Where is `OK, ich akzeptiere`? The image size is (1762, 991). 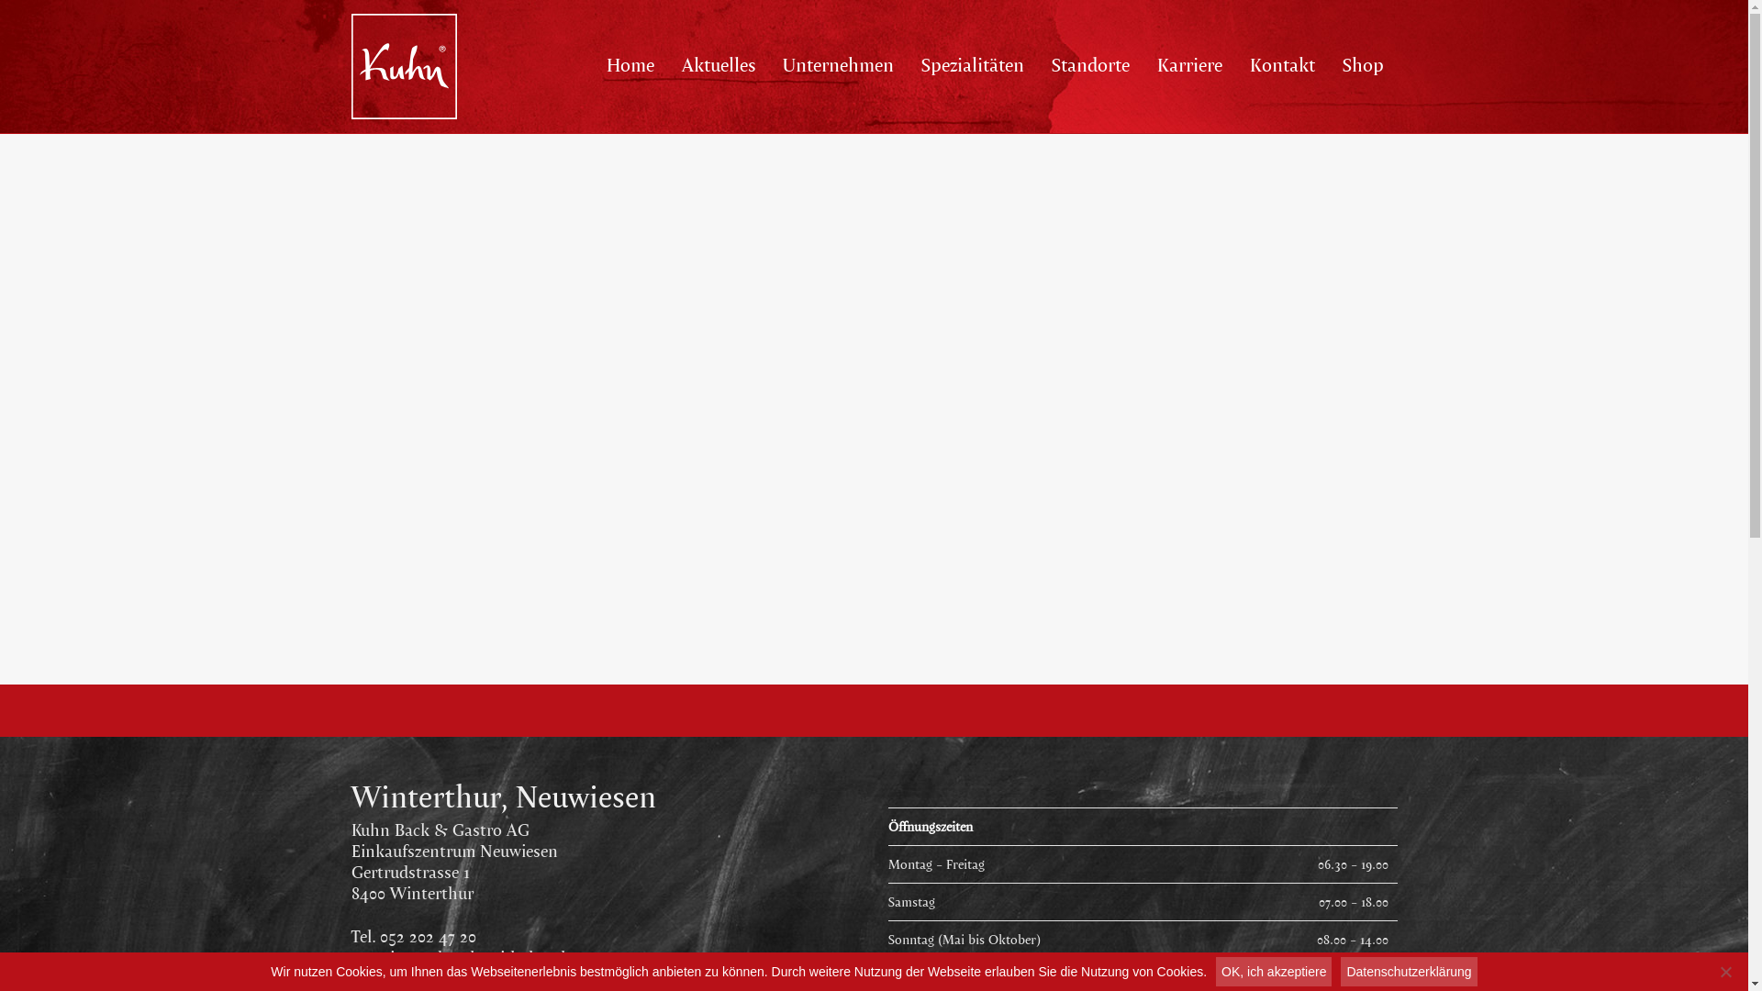 OK, ich akzeptiere is located at coordinates (1274, 972).